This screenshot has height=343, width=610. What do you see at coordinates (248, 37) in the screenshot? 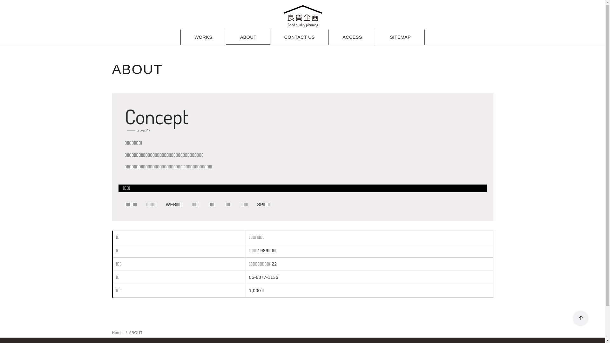
I see `ABOUT` at bounding box center [248, 37].